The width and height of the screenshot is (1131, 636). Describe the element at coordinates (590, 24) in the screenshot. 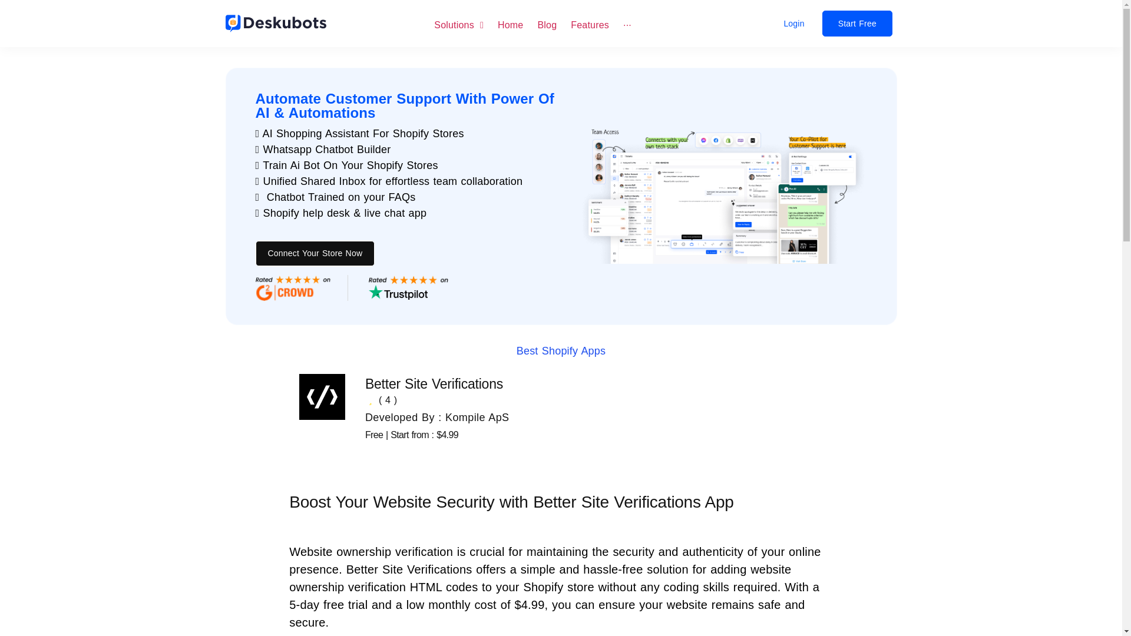

I see `Features` at that location.